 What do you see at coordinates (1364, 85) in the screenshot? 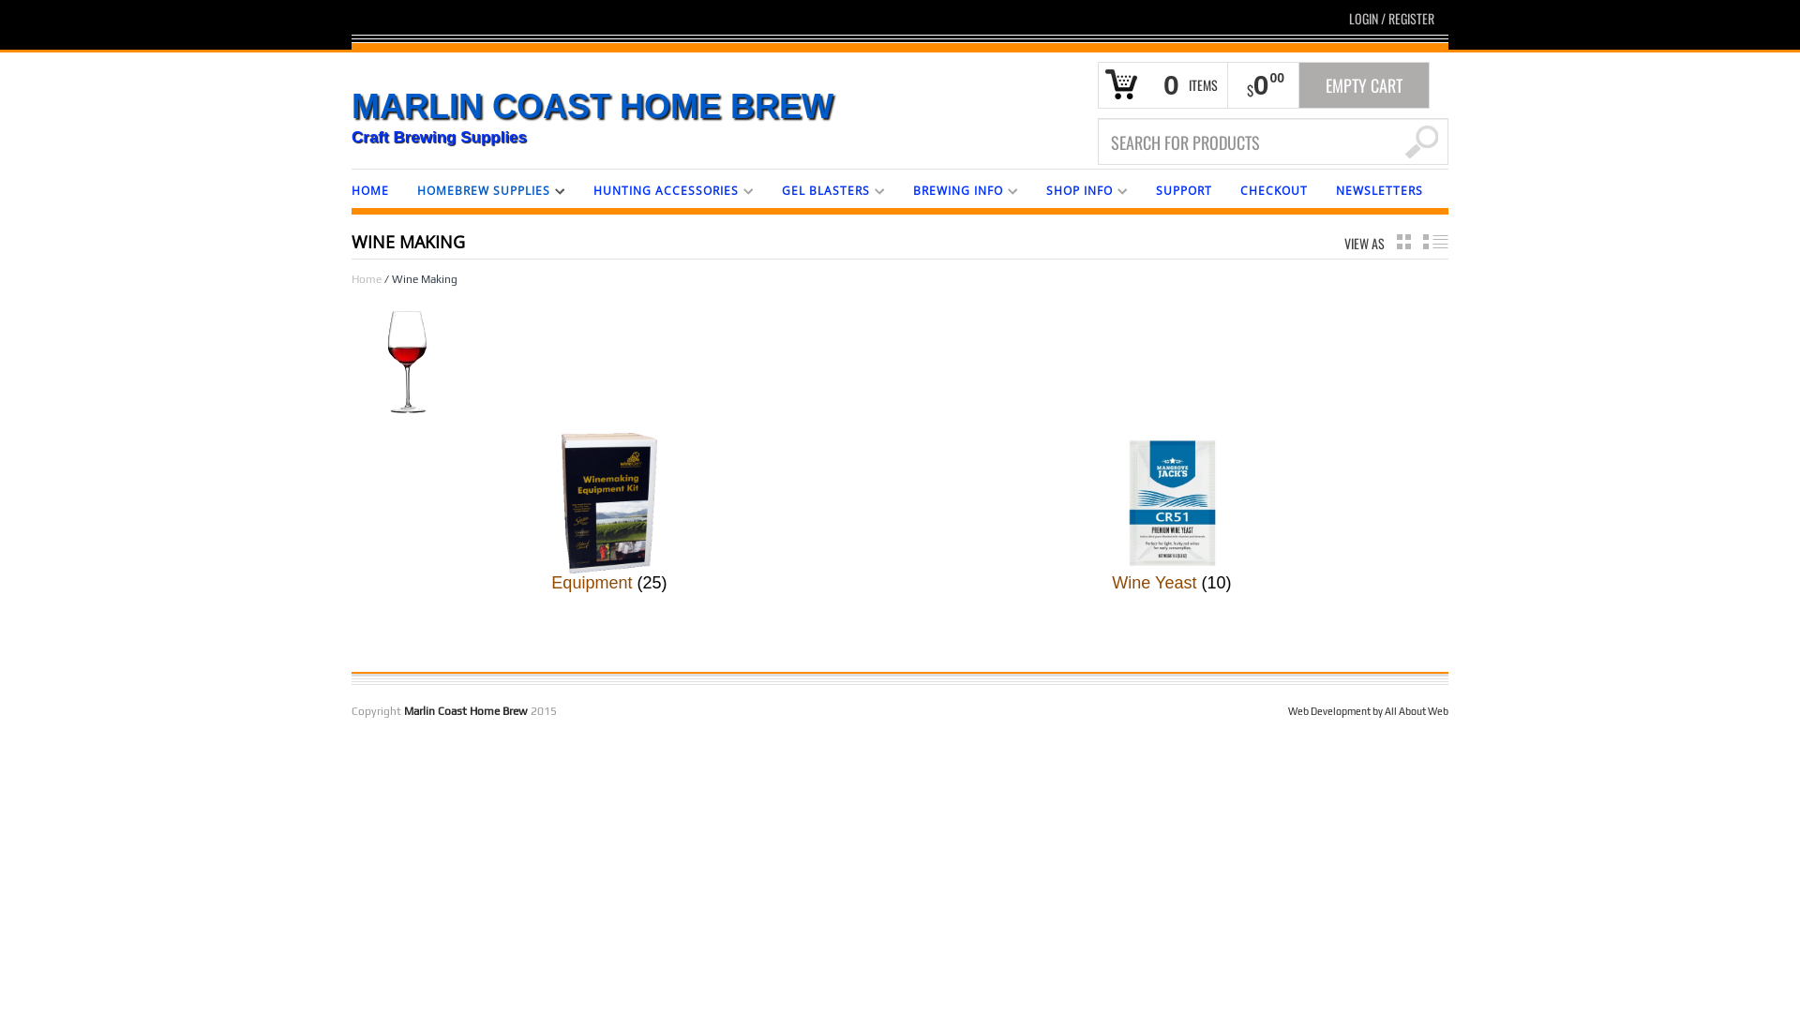
I see `EMPTY CART` at bounding box center [1364, 85].